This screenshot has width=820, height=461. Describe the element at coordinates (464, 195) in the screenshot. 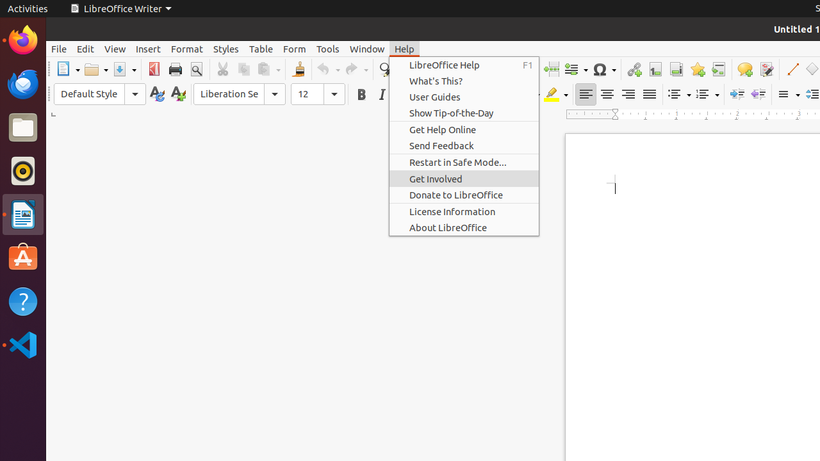

I see `Donate to LibreOffice` at that location.